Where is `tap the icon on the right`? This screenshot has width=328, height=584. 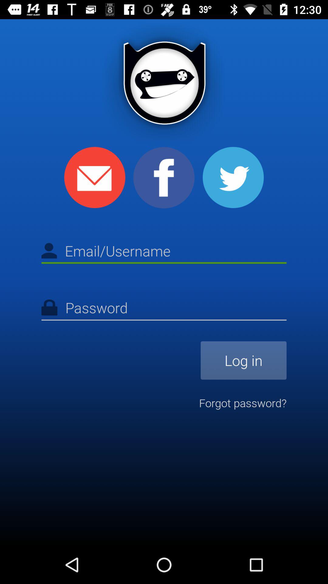 tap the icon on the right is located at coordinates (244, 360).